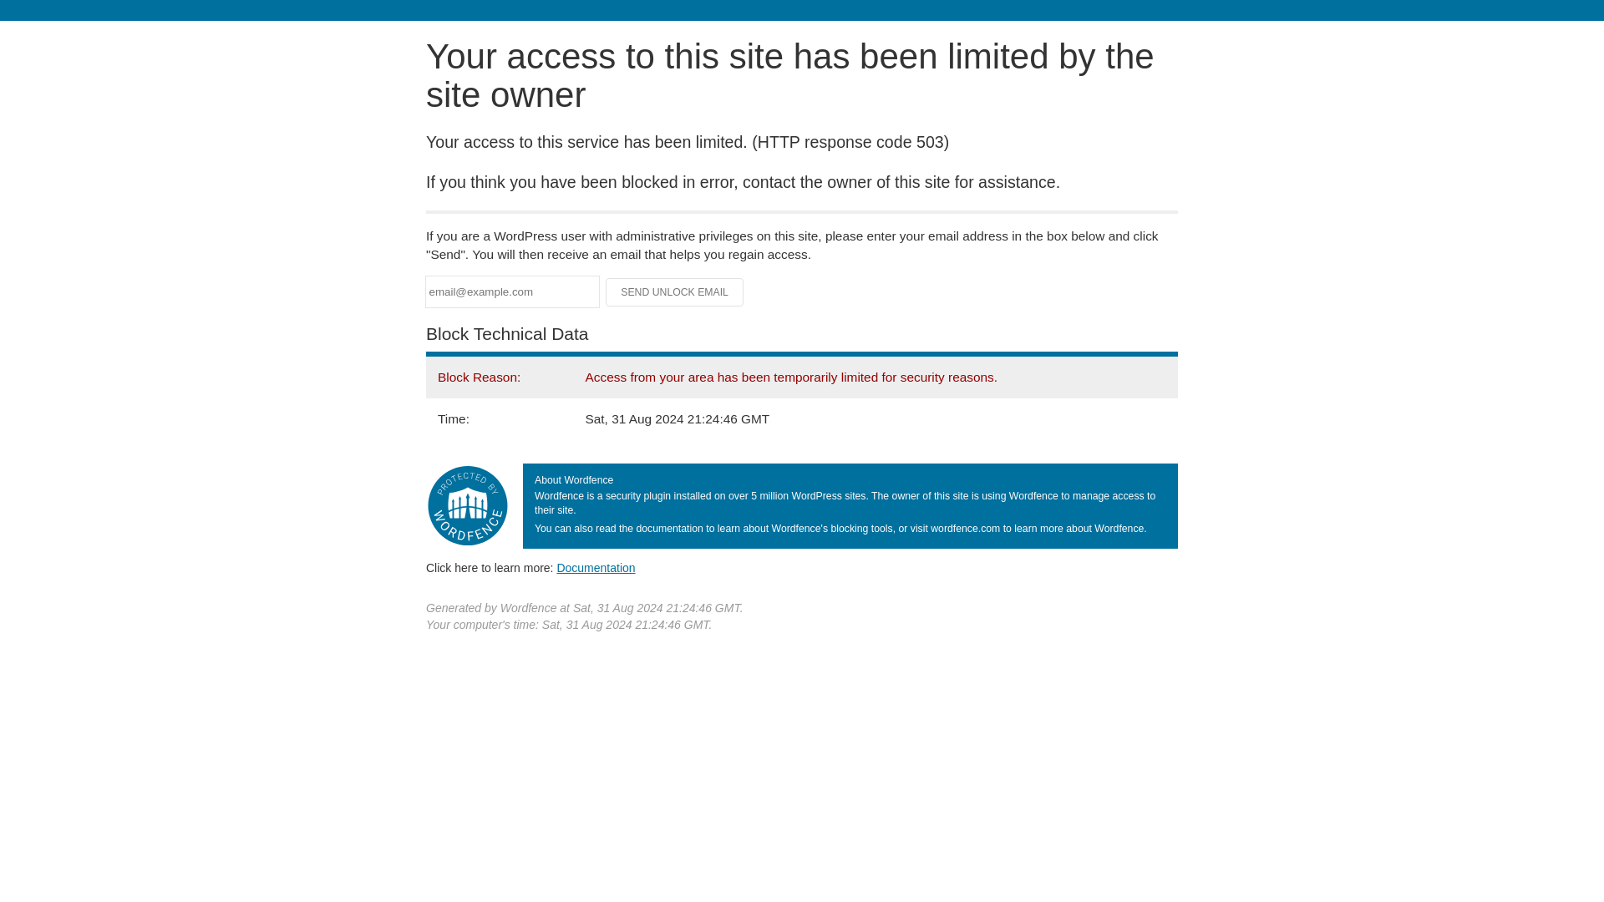  I want to click on Send Unlock Email, so click(675, 292).